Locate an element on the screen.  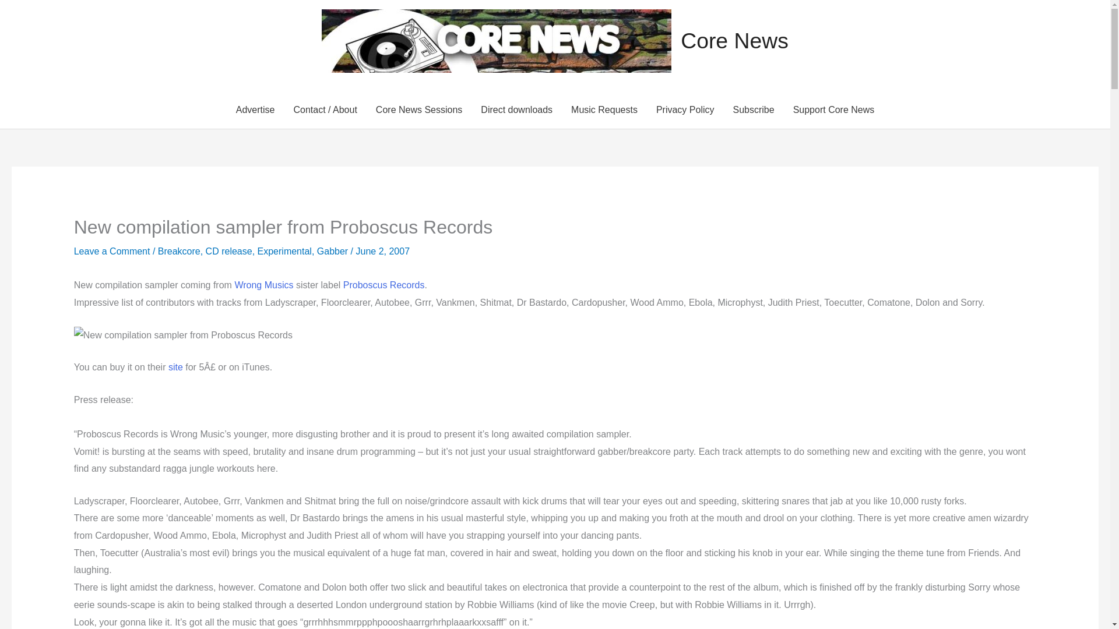
Support Core News is located at coordinates (833, 109).